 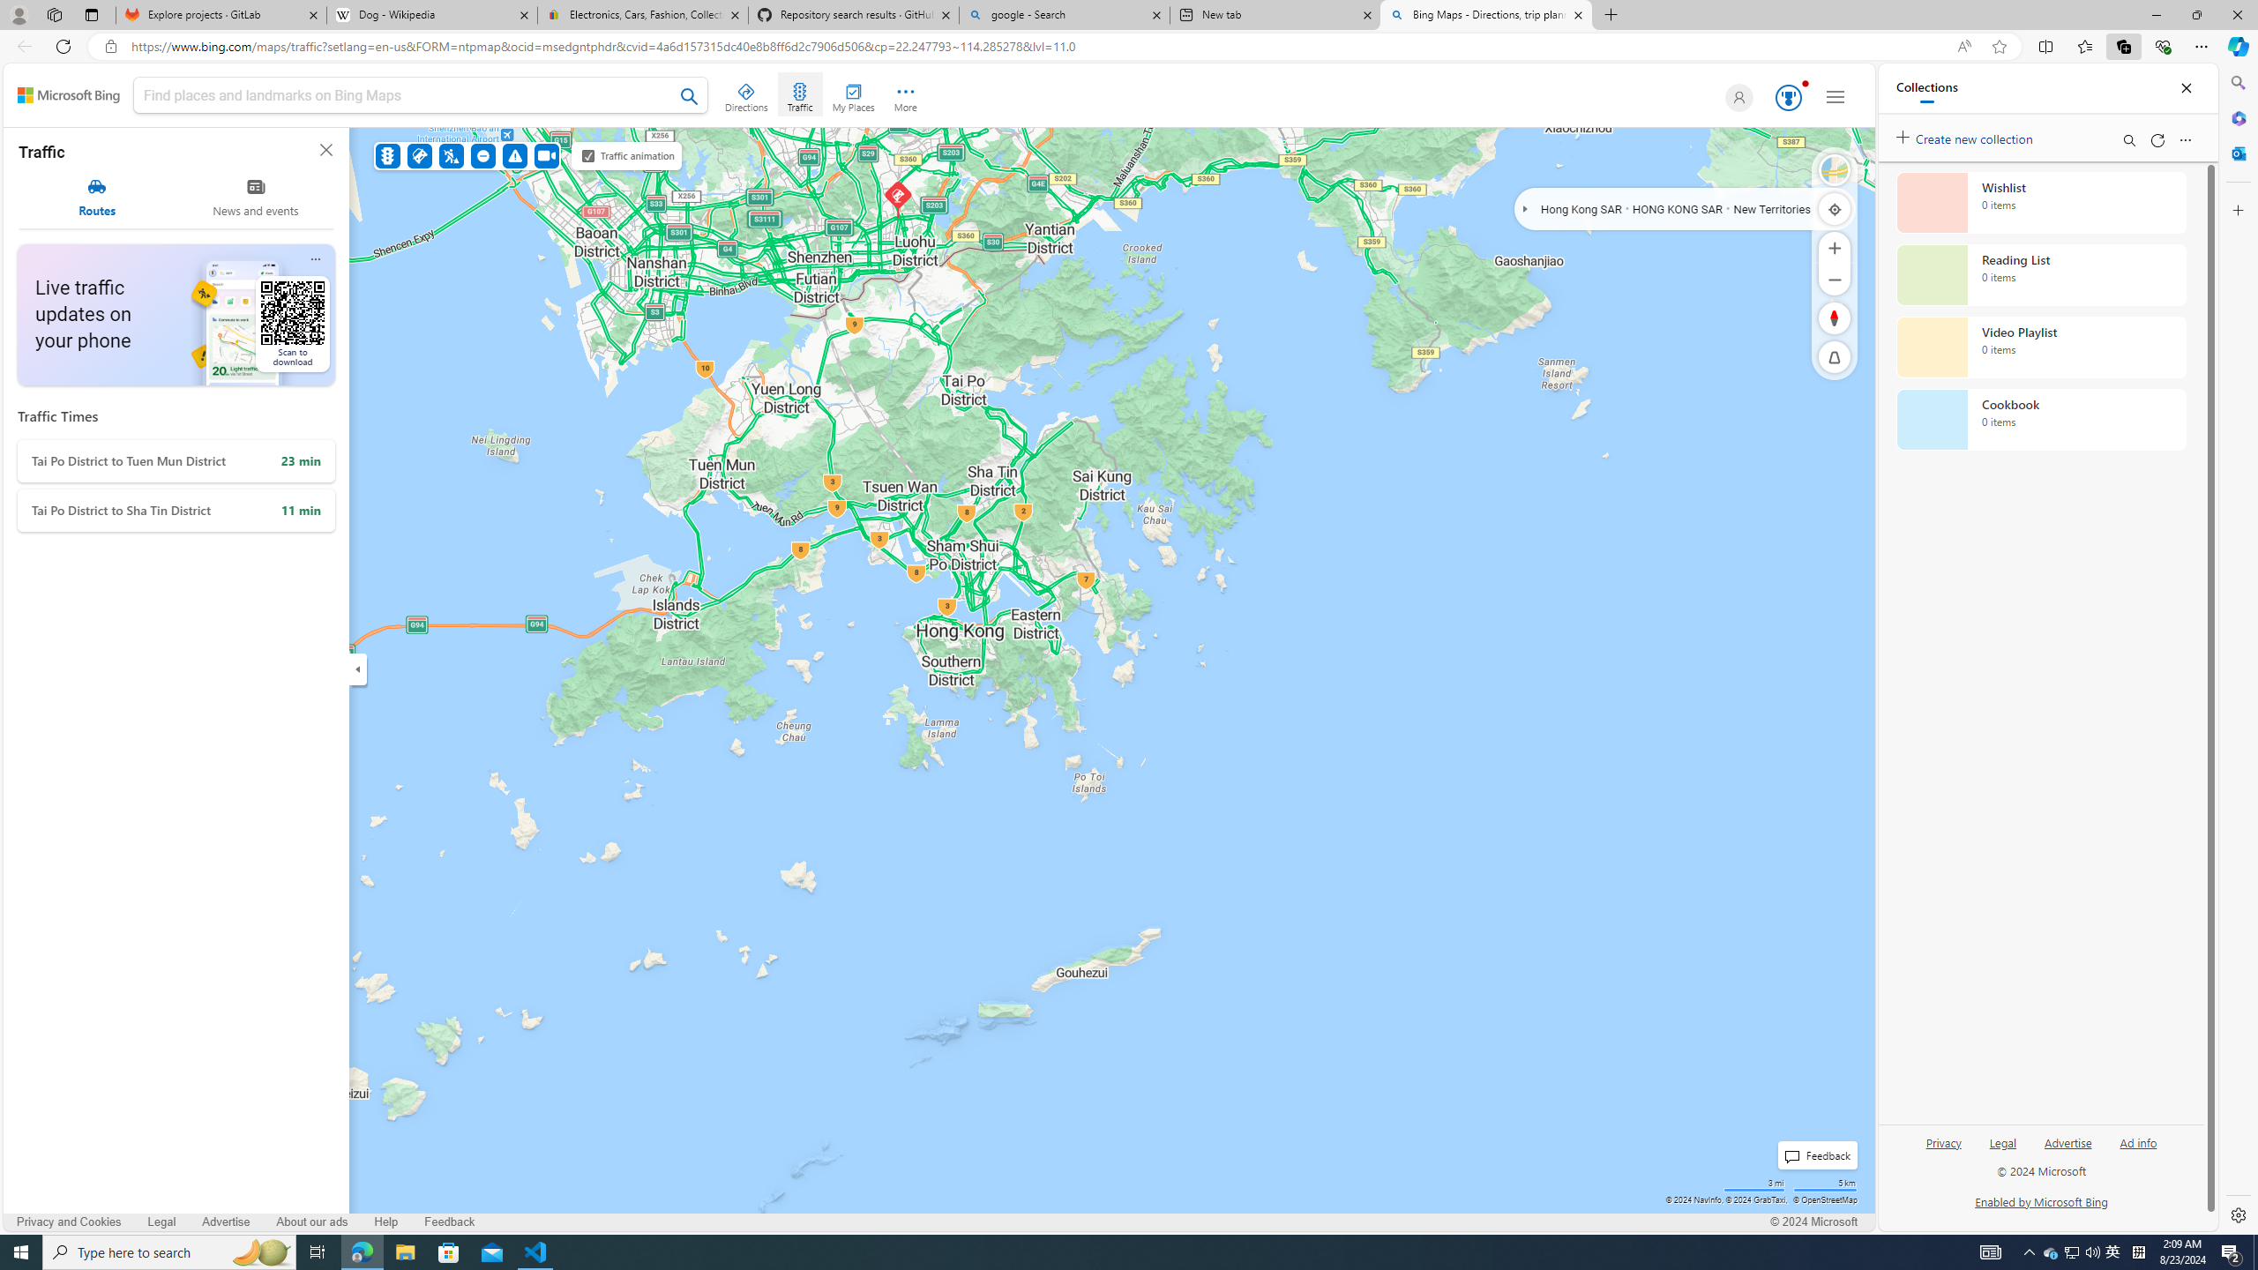 I want to click on Side bar, so click(x=2239, y=649).